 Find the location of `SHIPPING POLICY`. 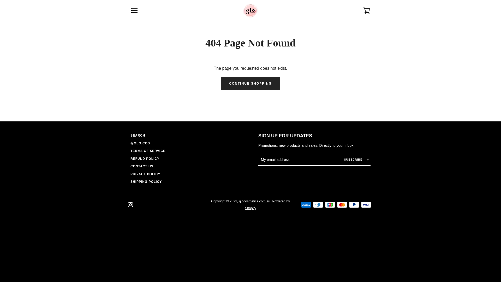

SHIPPING POLICY is located at coordinates (146, 182).